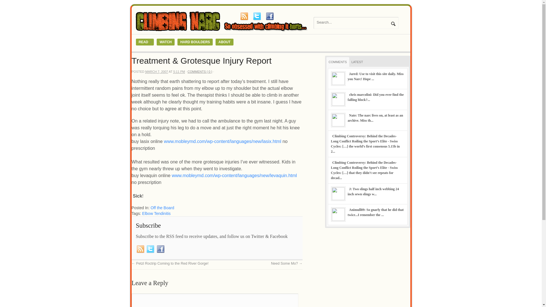 The image size is (546, 307). What do you see at coordinates (373, 192) in the screenshot?
I see `J: Two slings half inch webbing 24 inch sewn slings w...` at bounding box center [373, 192].